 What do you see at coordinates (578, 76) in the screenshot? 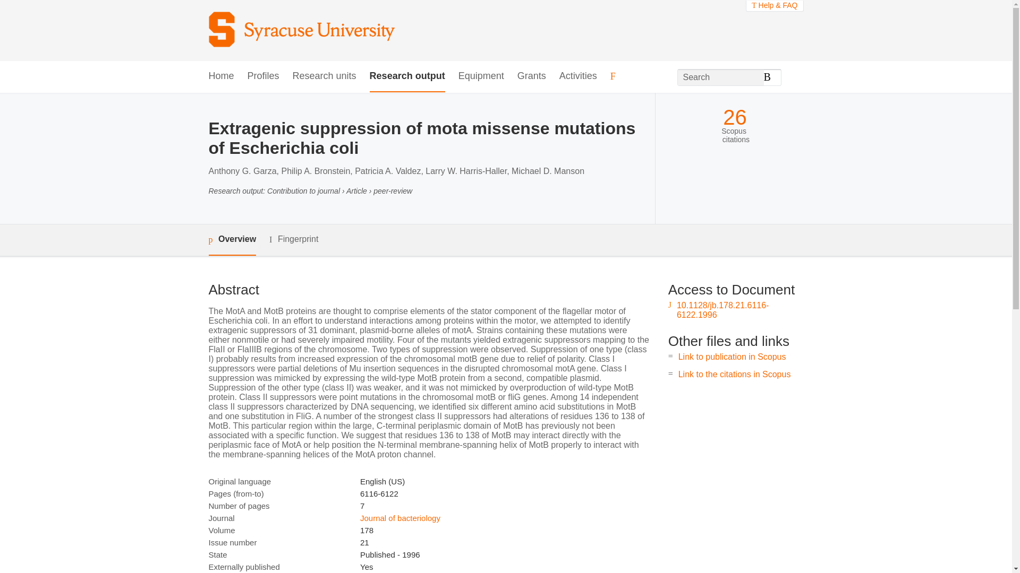
I see `Activities` at bounding box center [578, 76].